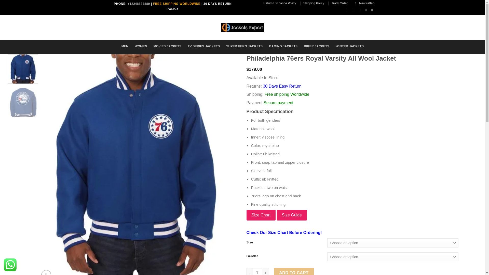  Describe the element at coordinates (261, 215) in the screenshot. I see `Size Chart` at that location.